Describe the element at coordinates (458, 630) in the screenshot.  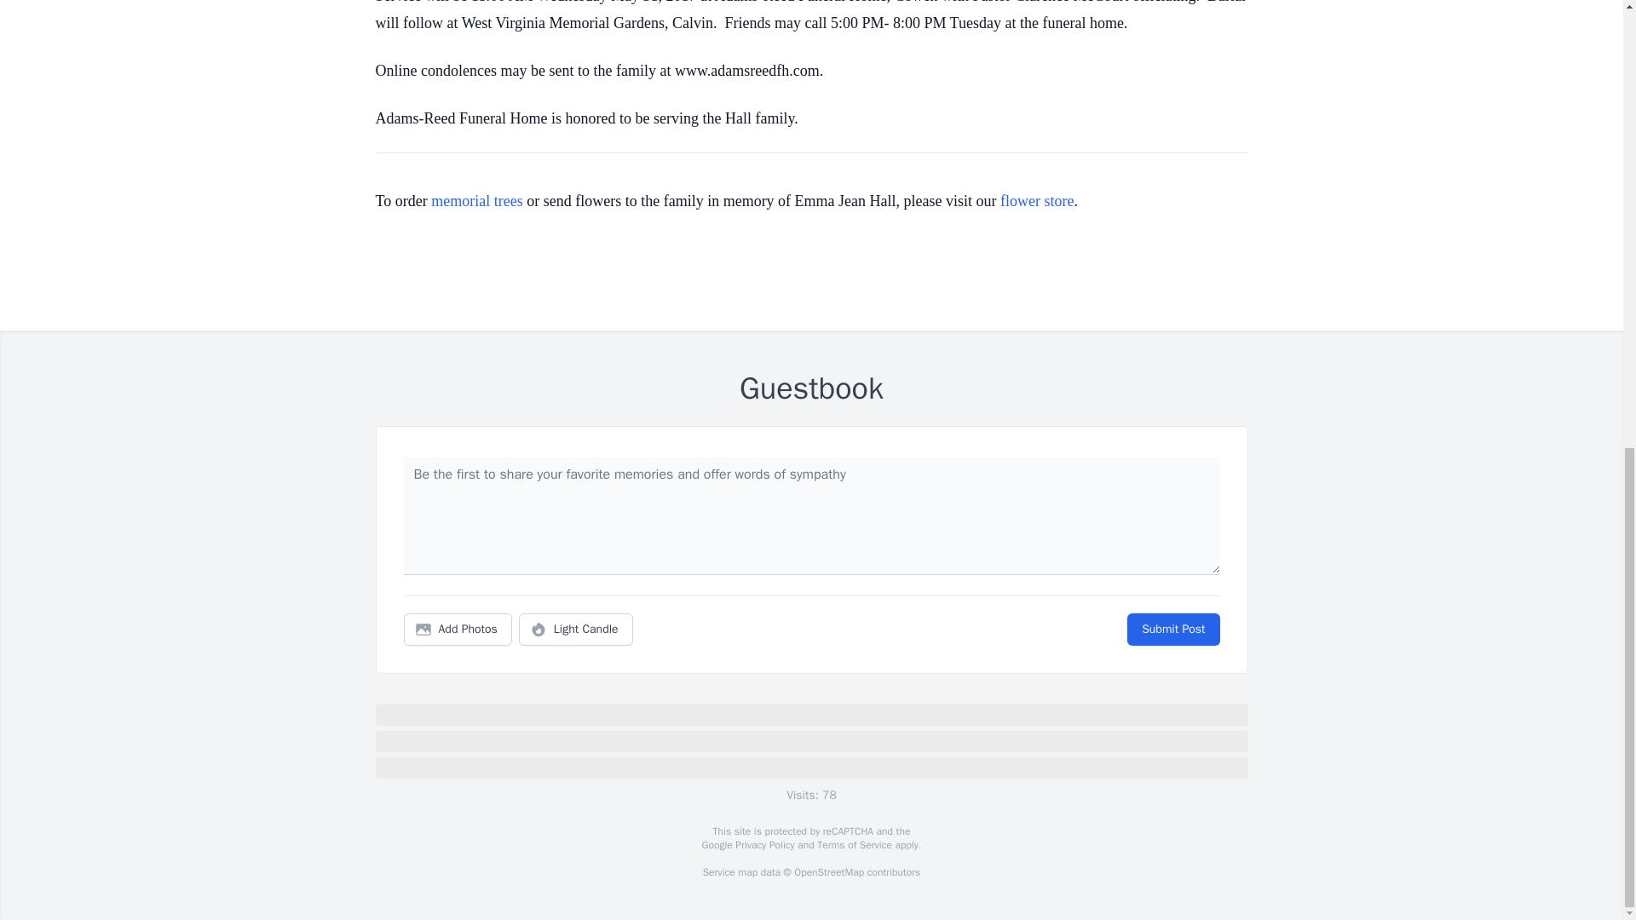
I see `Add Photos` at that location.